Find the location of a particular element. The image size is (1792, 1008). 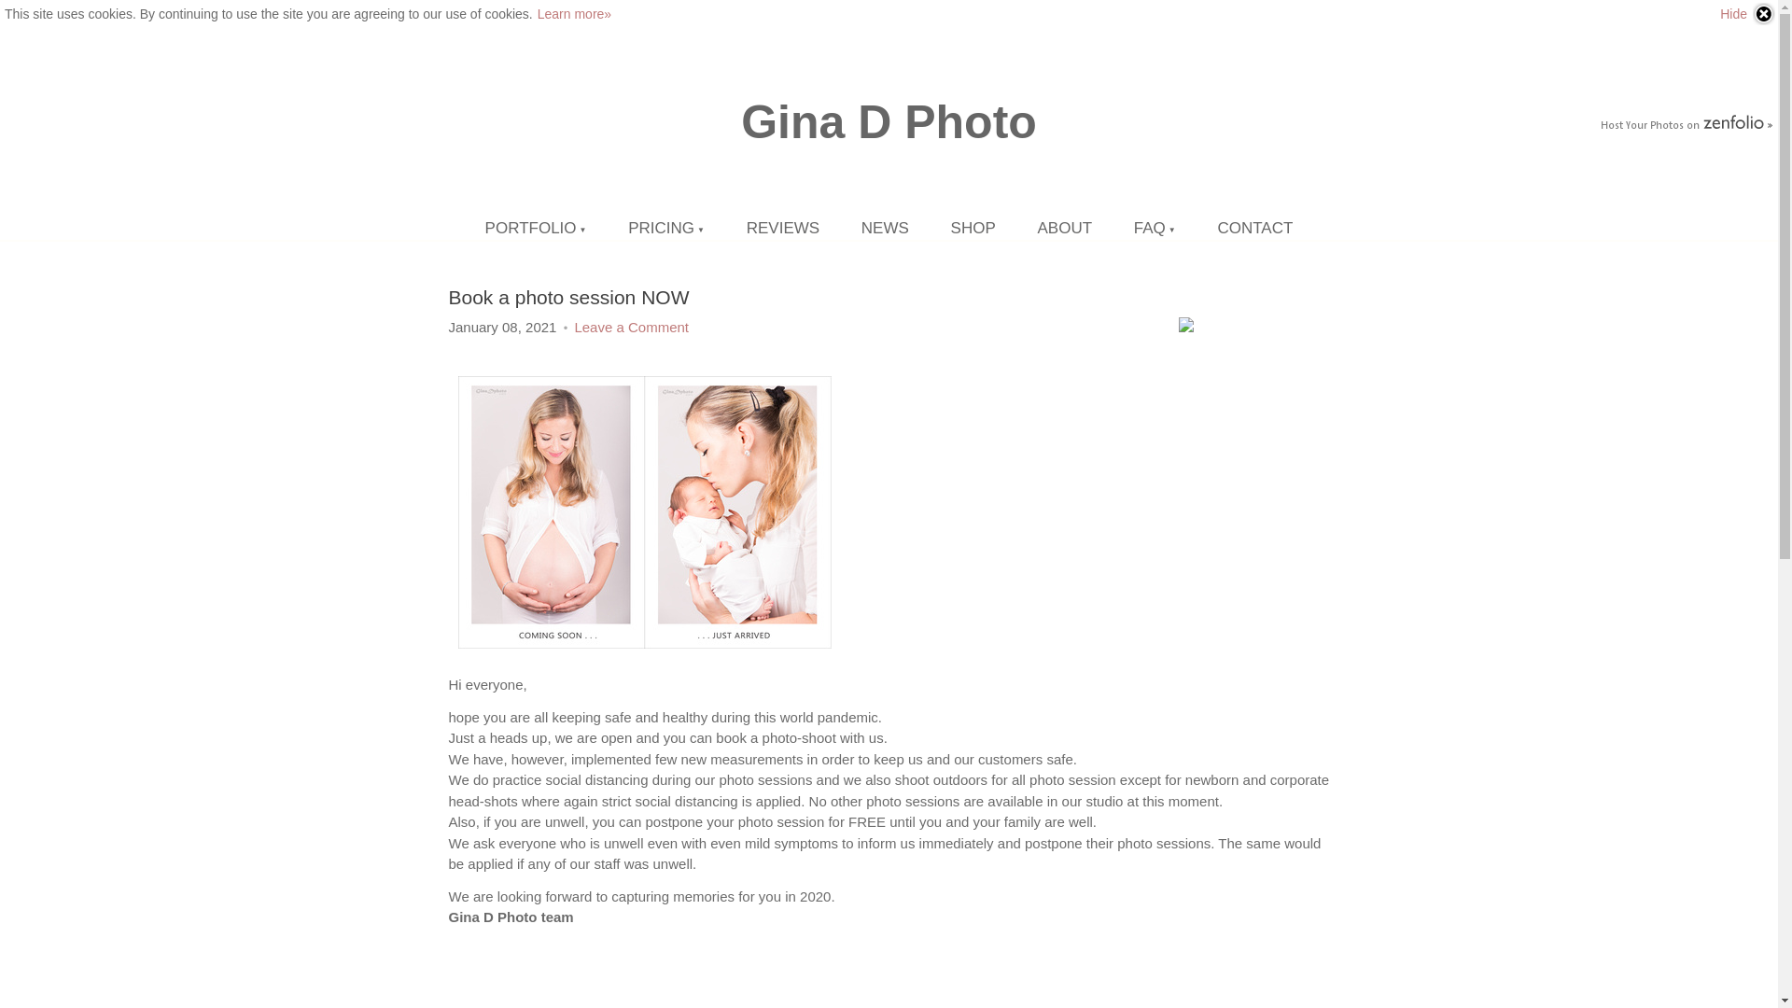

Leave a Comment is located at coordinates (631, 327).